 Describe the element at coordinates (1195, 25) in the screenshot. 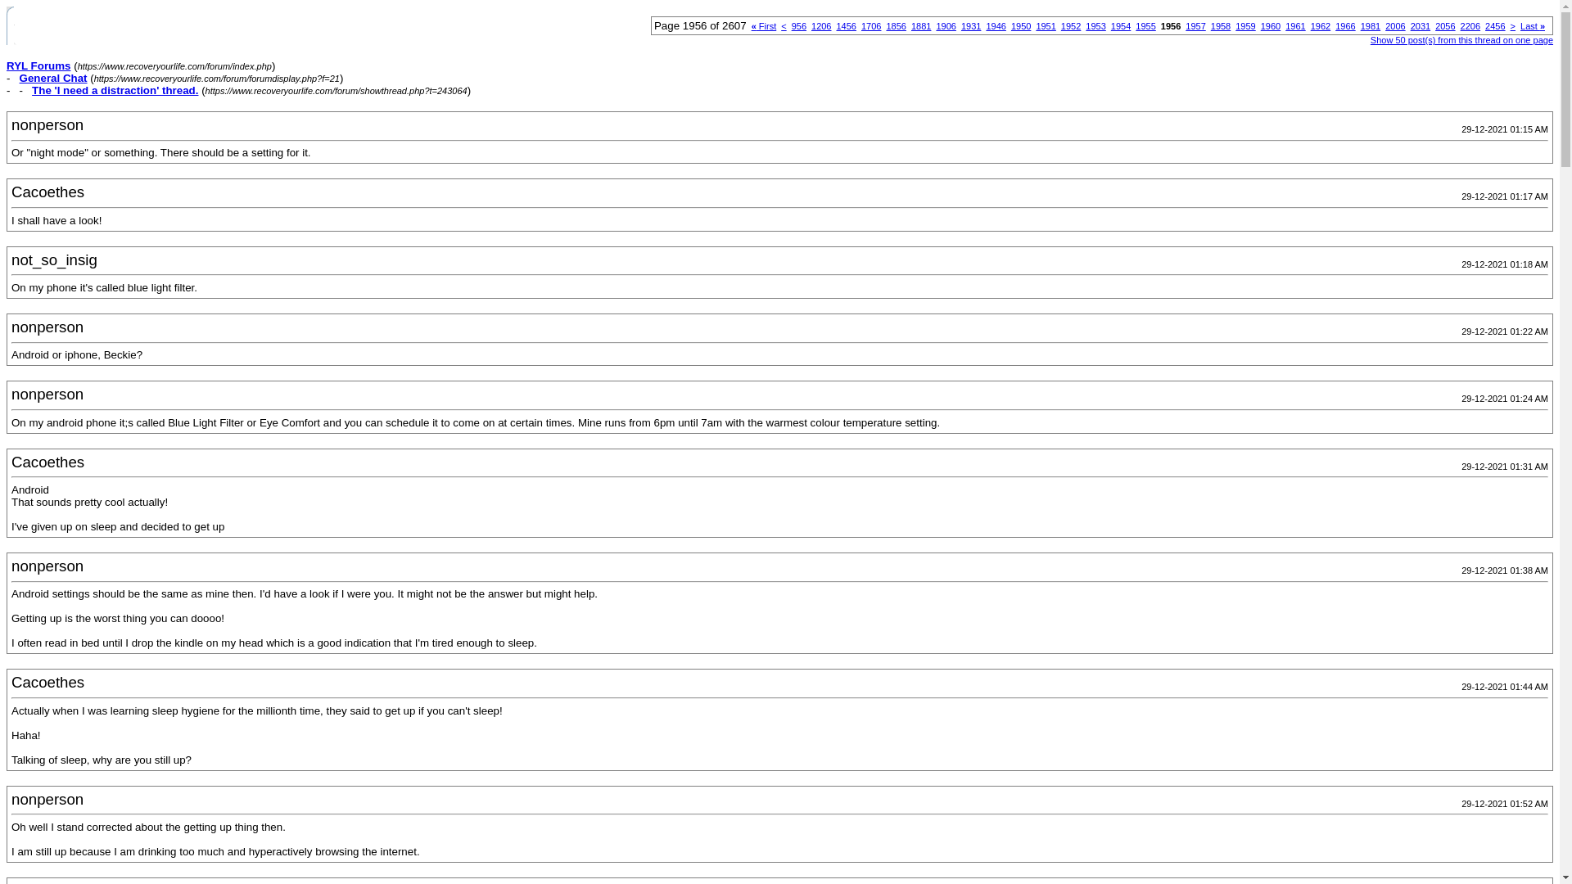

I see `1957` at that location.